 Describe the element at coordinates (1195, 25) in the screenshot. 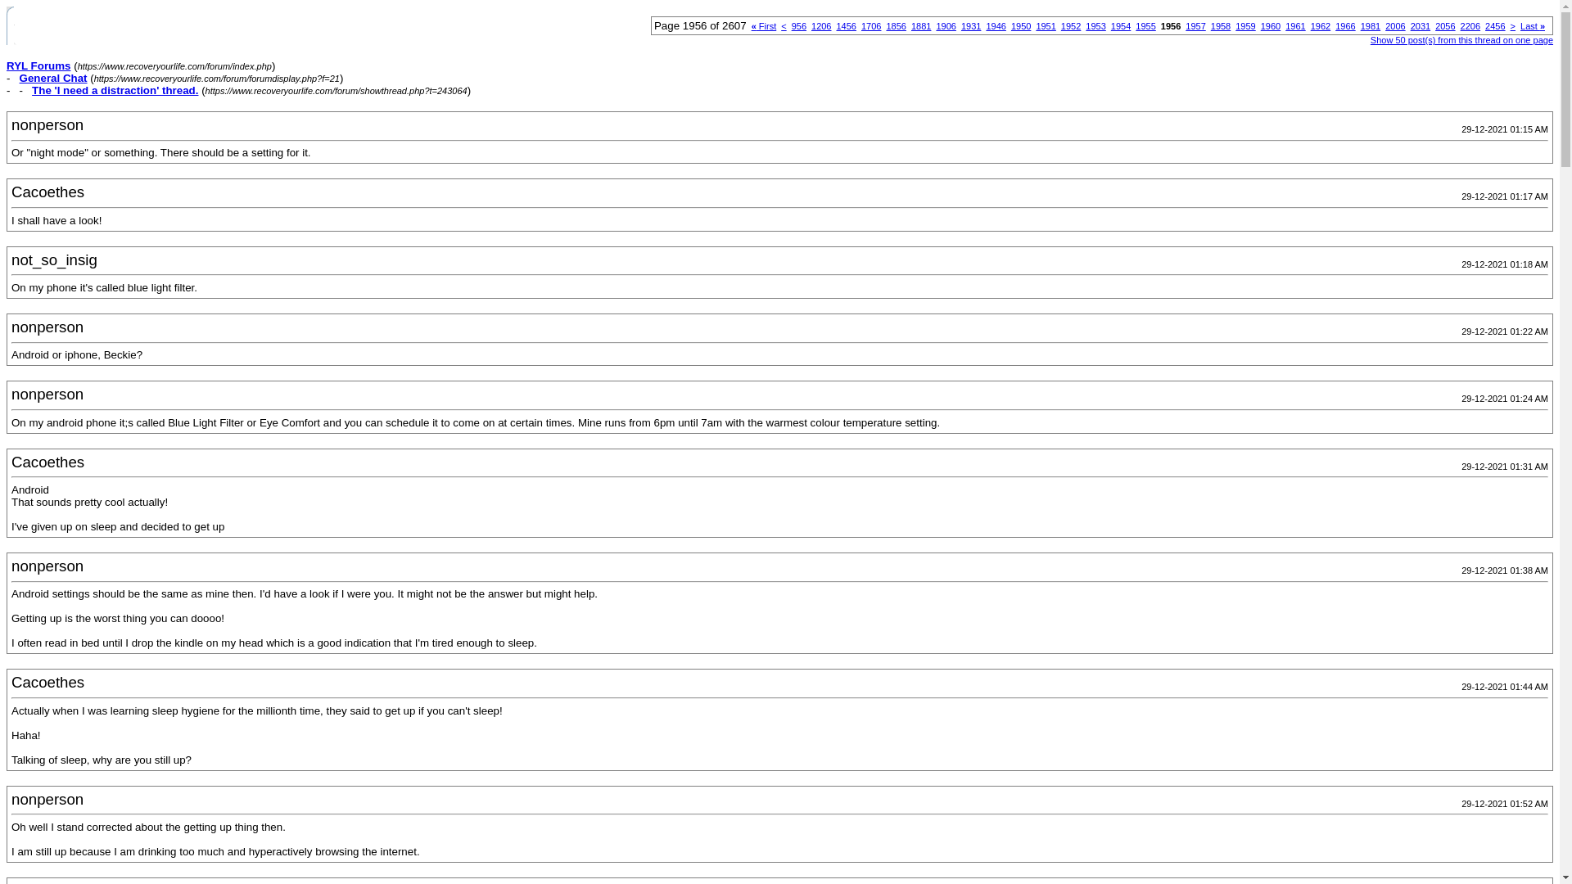

I see `1957` at that location.